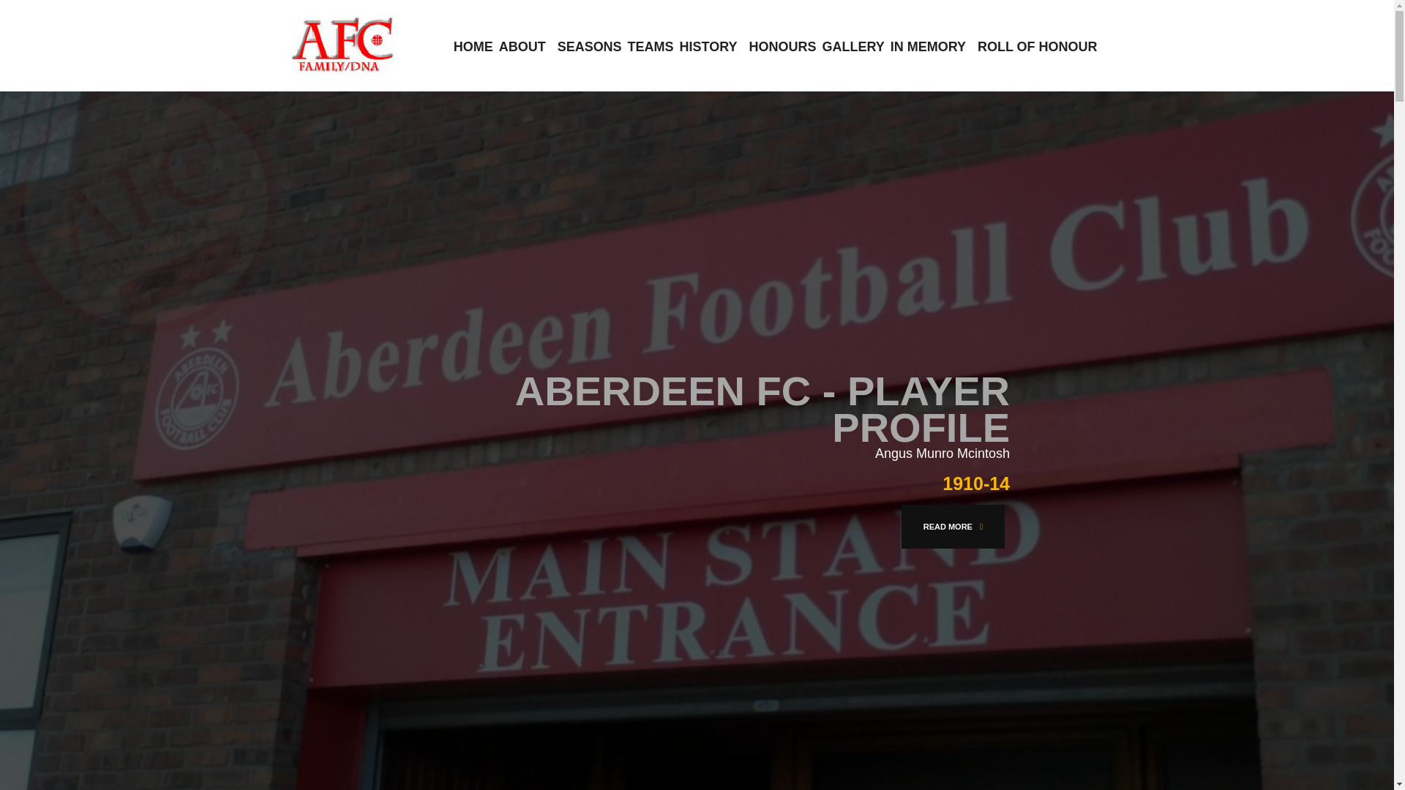 The image size is (1405, 790). Describe the element at coordinates (522, 47) in the screenshot. I see `ABOUT` at that location.